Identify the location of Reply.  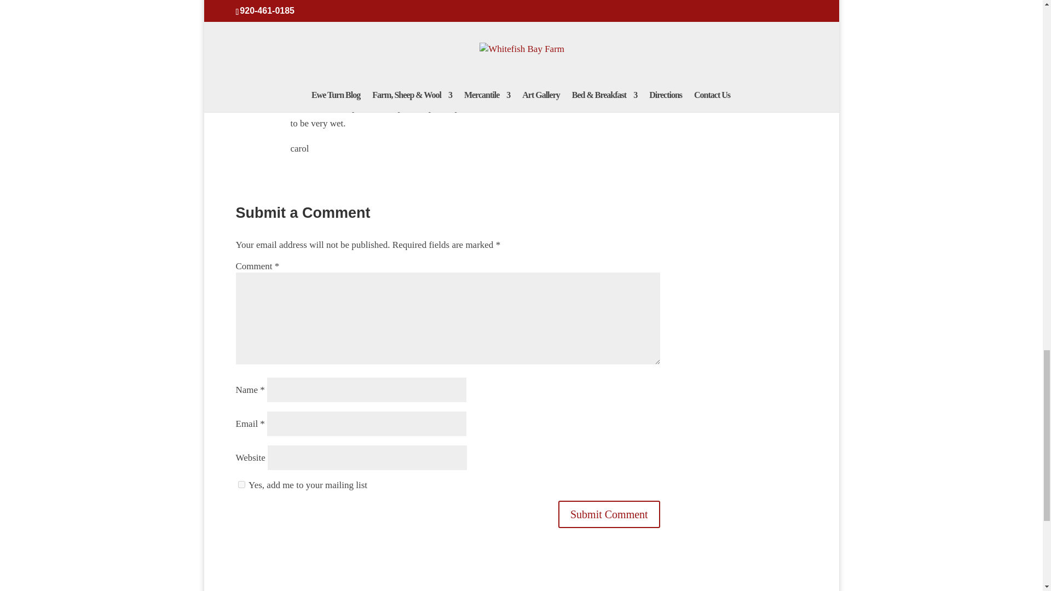
(649, 18).